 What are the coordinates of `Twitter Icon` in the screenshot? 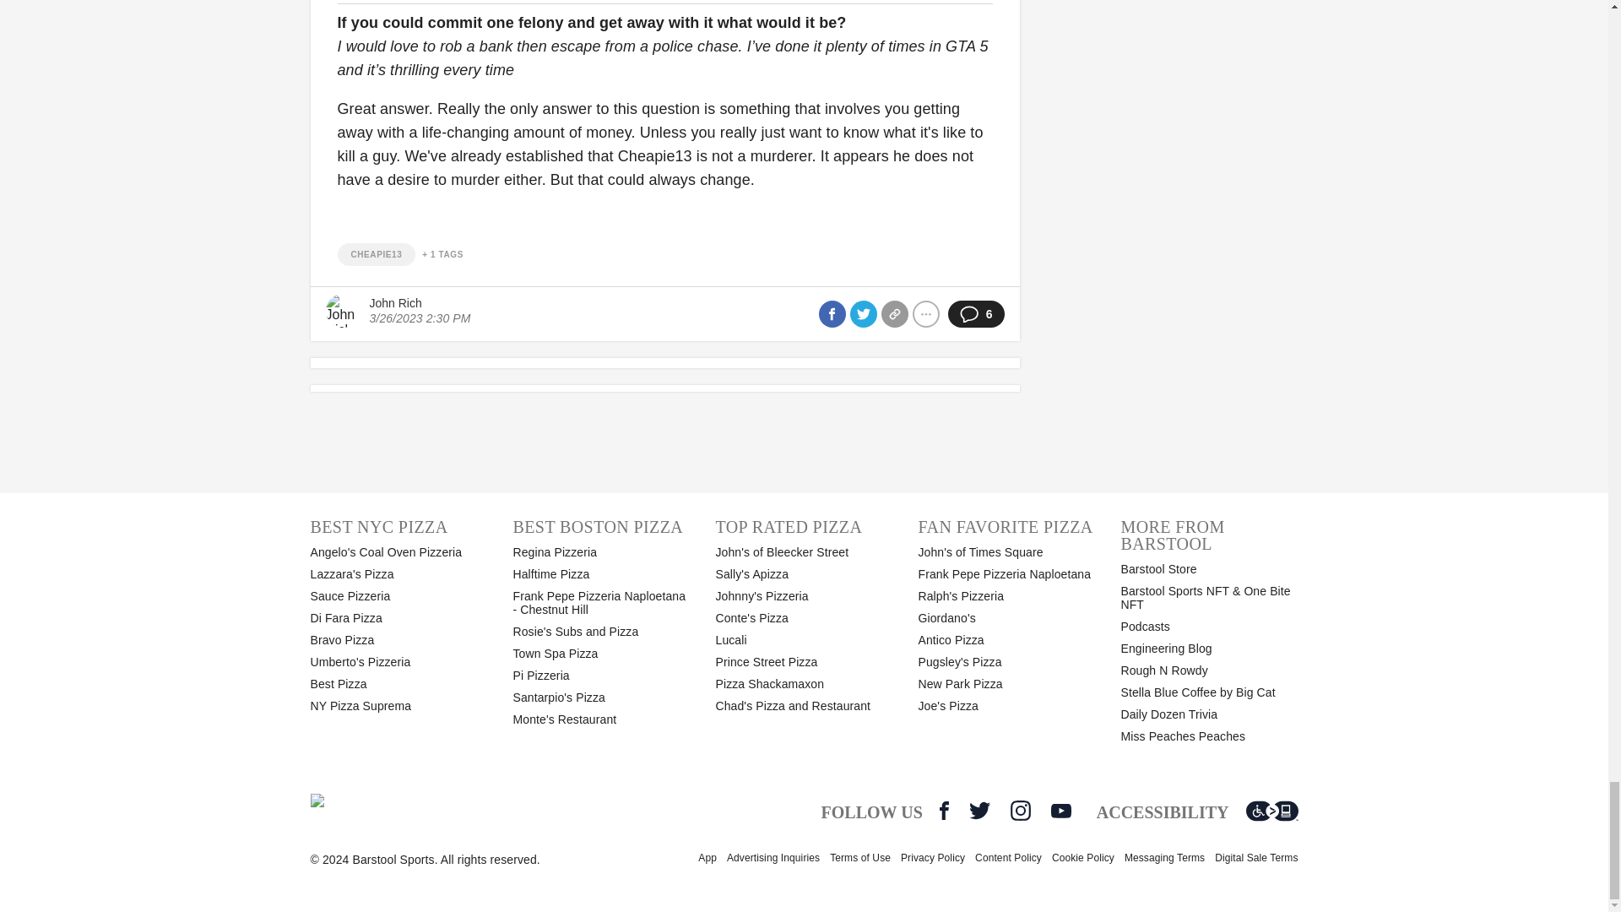 It's located at (979, 811).